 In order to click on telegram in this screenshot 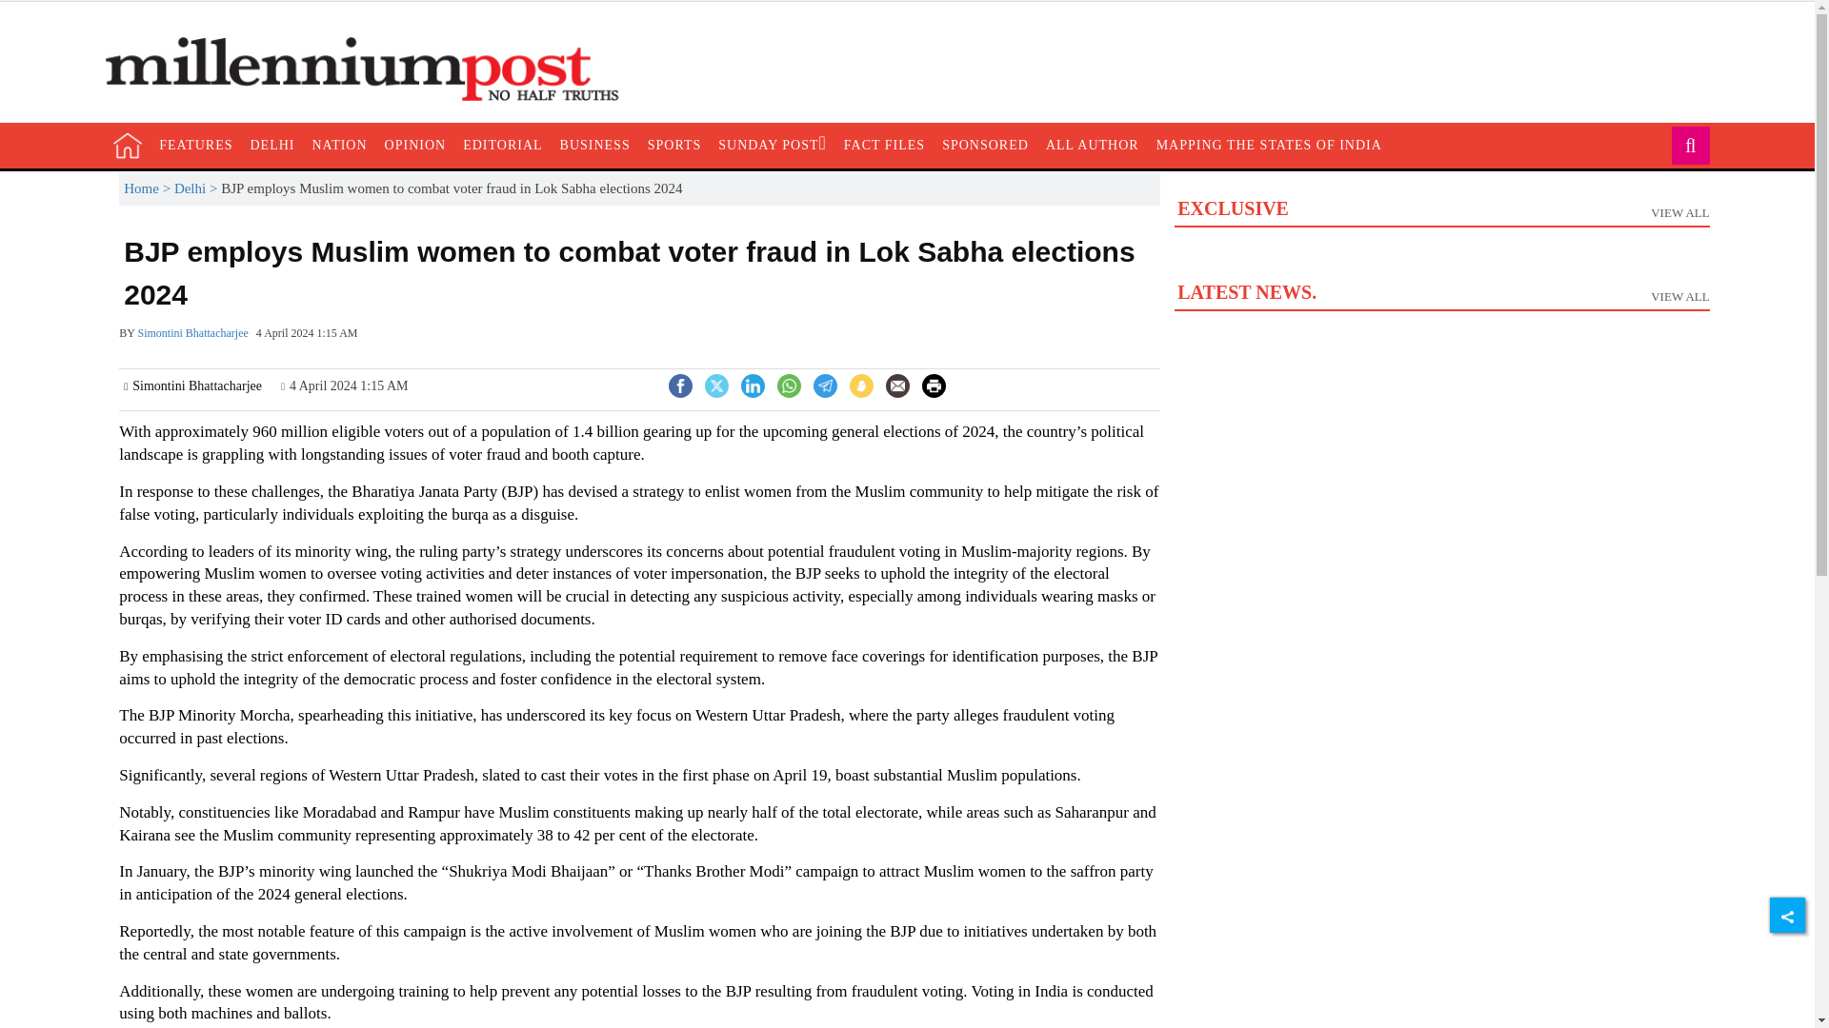, I will do `click(825, 385)`.